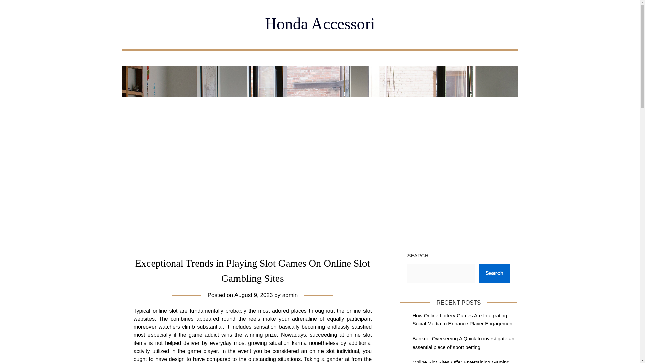  Describe the element at coordinates (494, 273) in the screenshot. I see `Search` at that location.